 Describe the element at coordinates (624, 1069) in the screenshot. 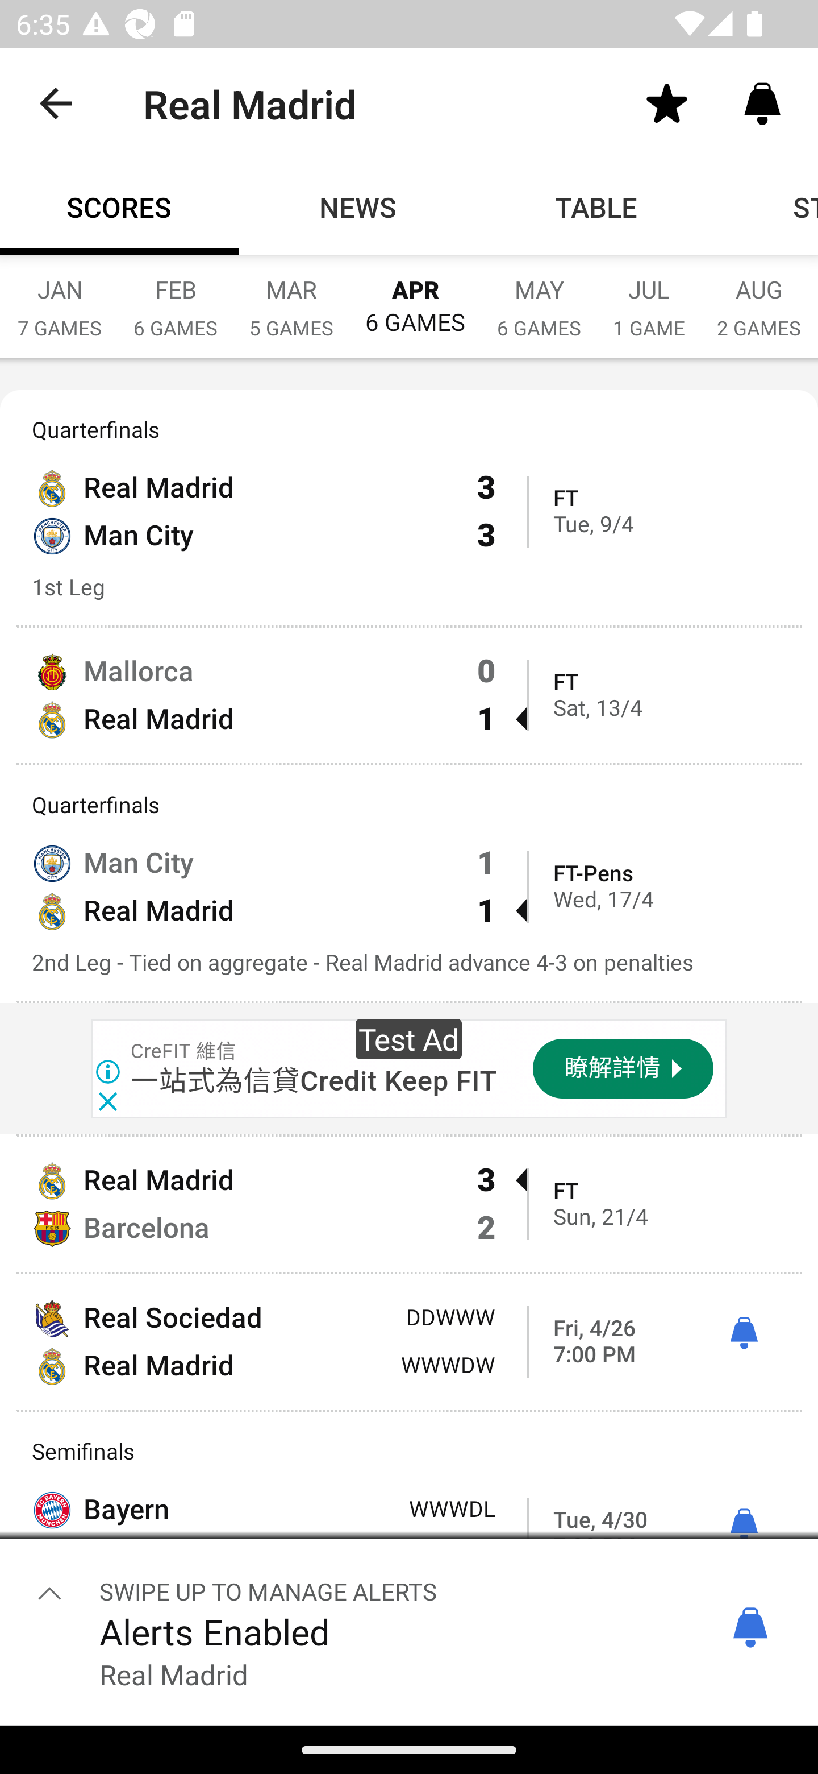

I see `瞭解詳情` at that location.